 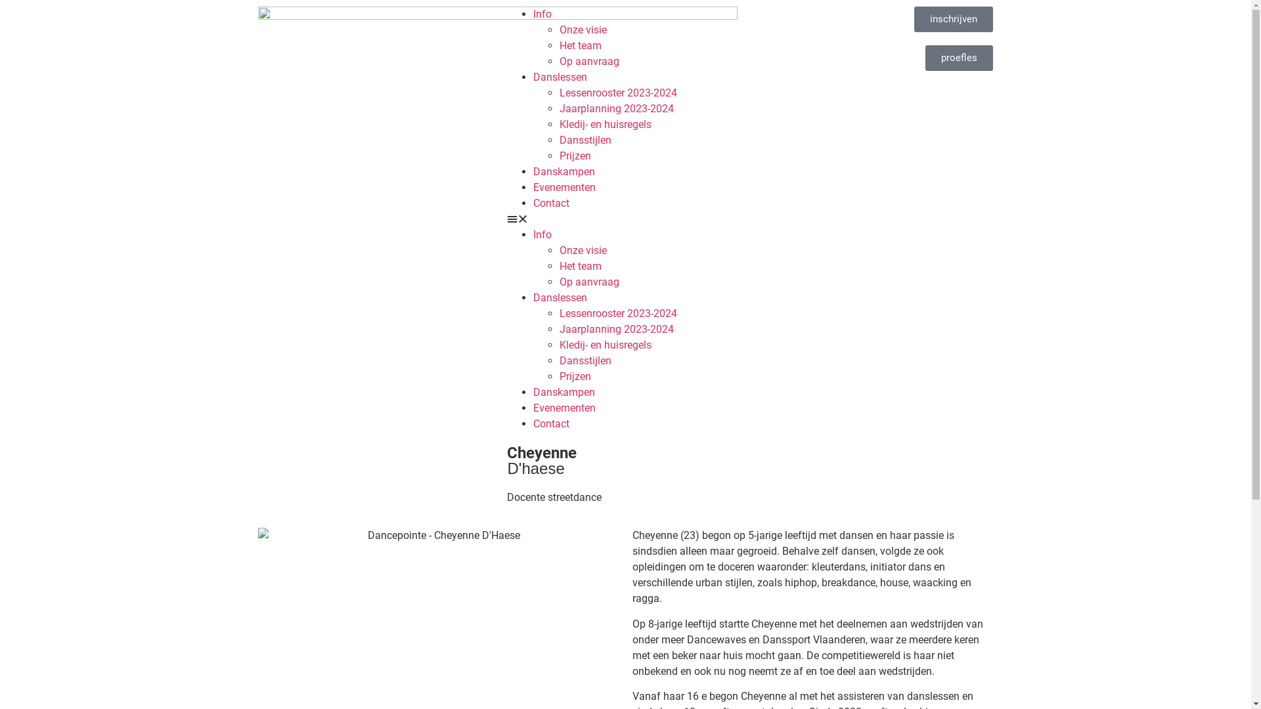 What do you see at coordinates (565, 188) in the screenshot?
I see `Evenementen` at bounding box center [565, 188].